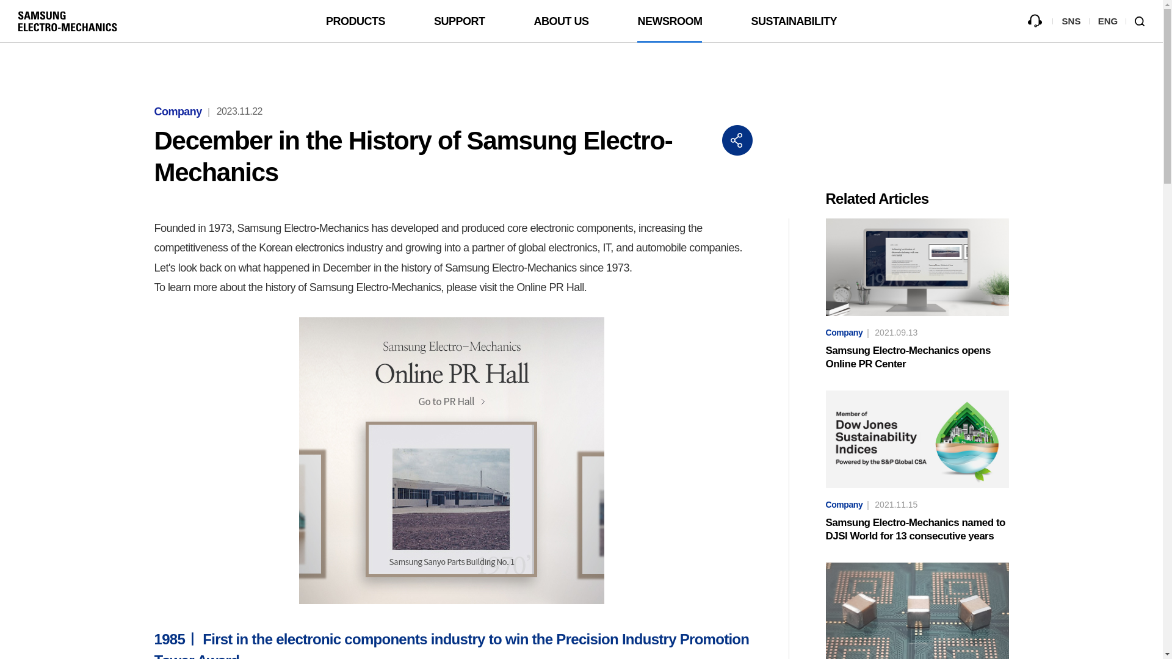 This screenshot has width=1172, height=659. I want to click on PRODUCTS, so click(355, 21).